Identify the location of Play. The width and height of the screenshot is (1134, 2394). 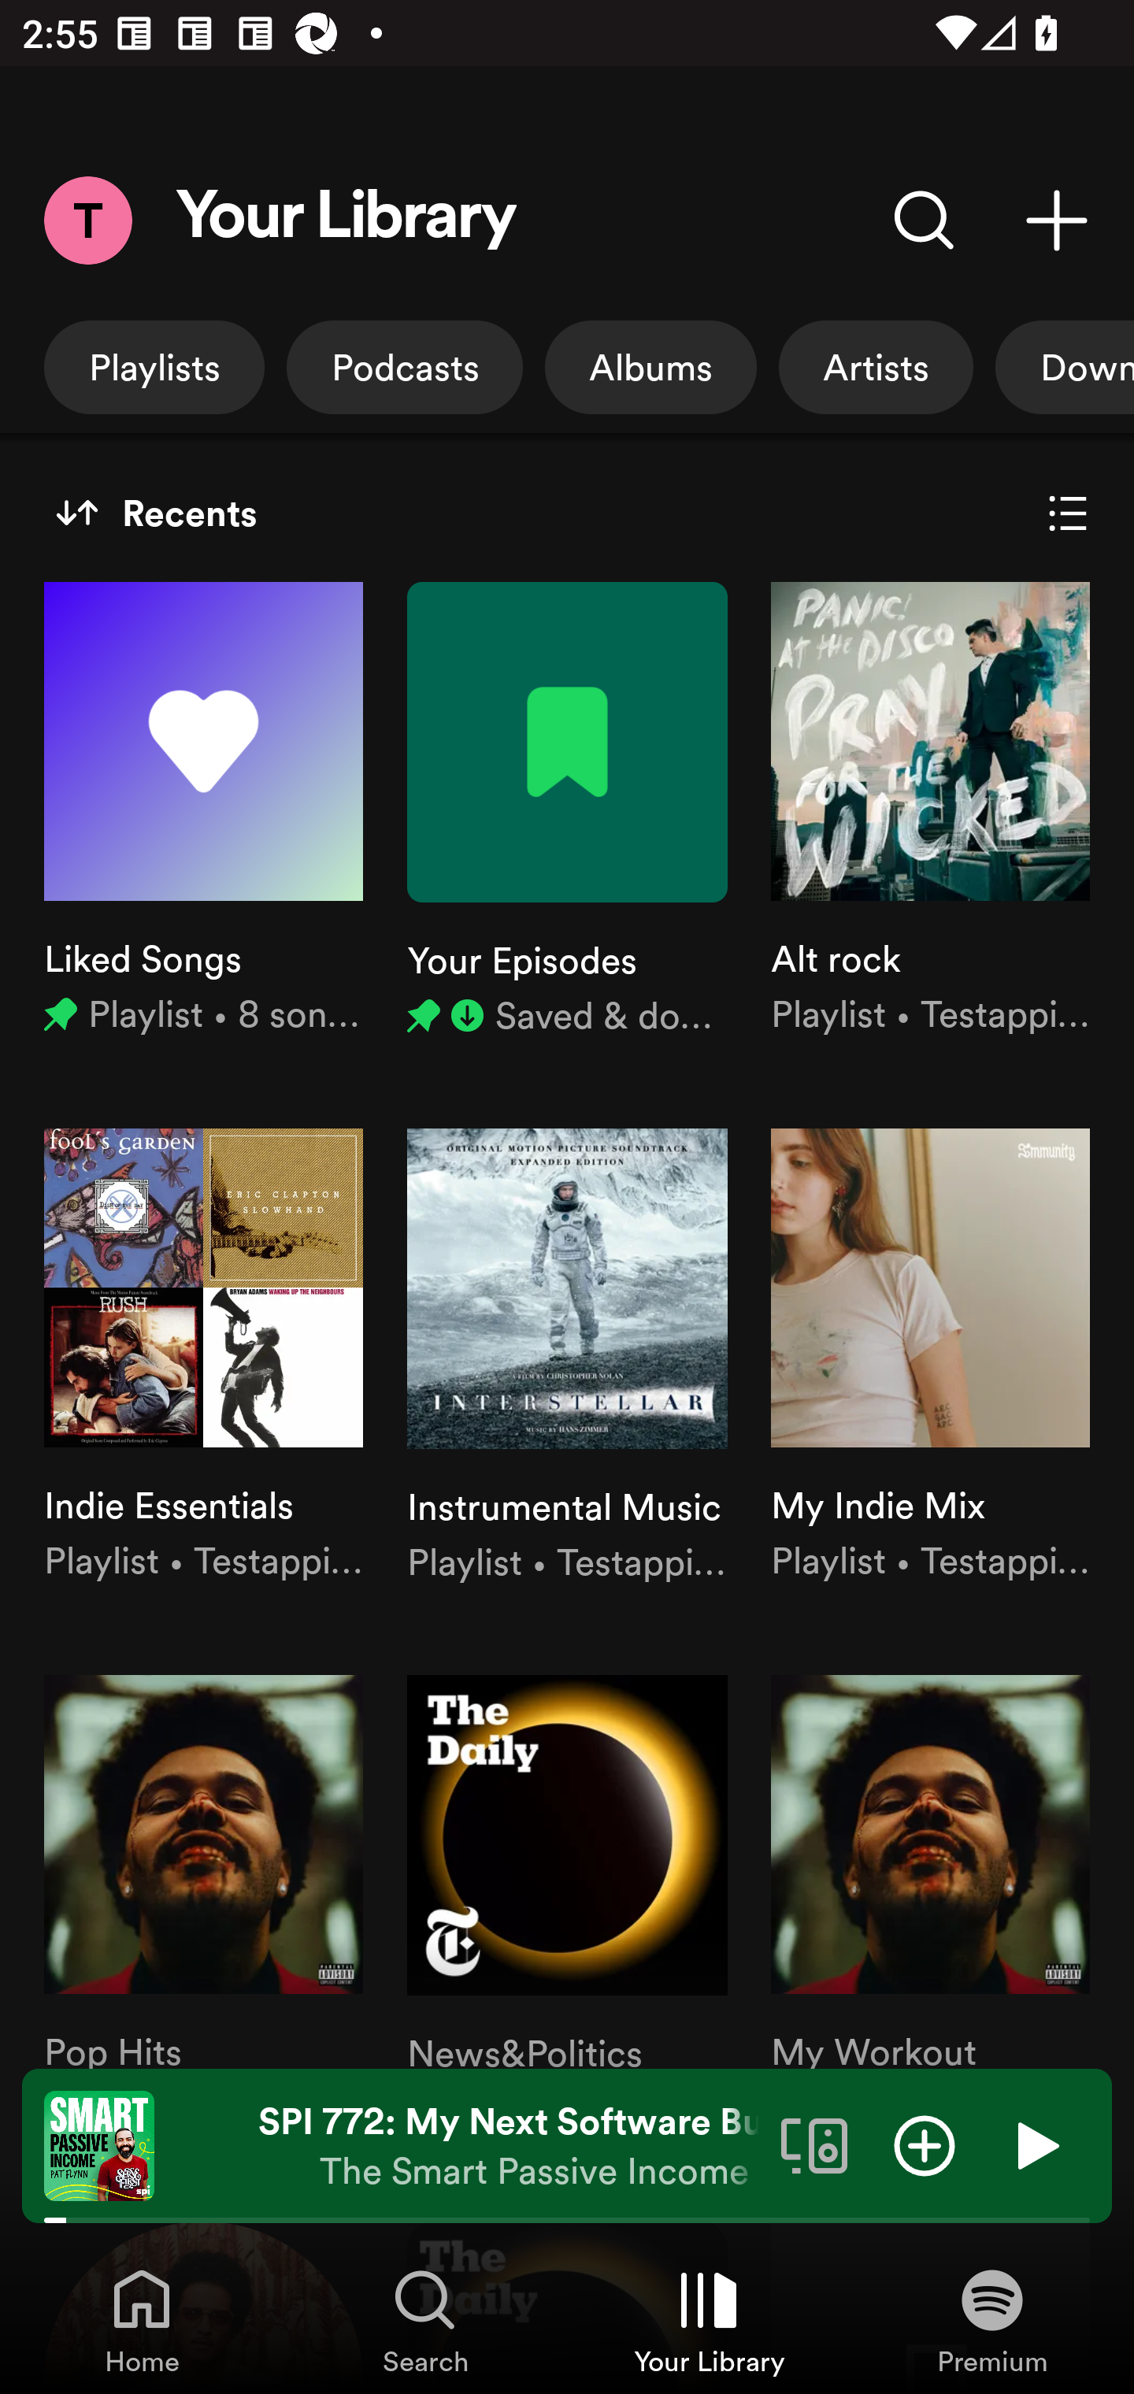
(1035, 2144).